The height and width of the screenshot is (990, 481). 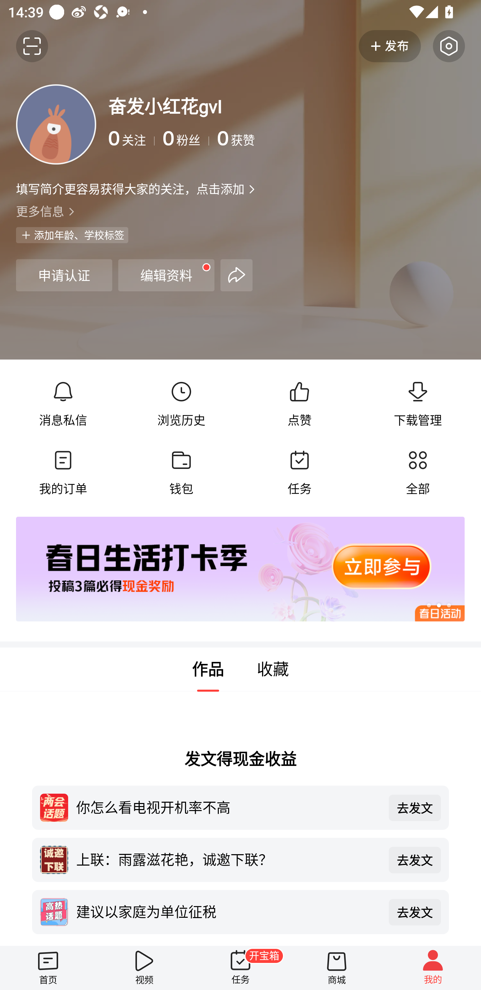 What do you see at coordinates (415, 807) in the screenshot?
I see `去发文` at bounding box center [415, 807].